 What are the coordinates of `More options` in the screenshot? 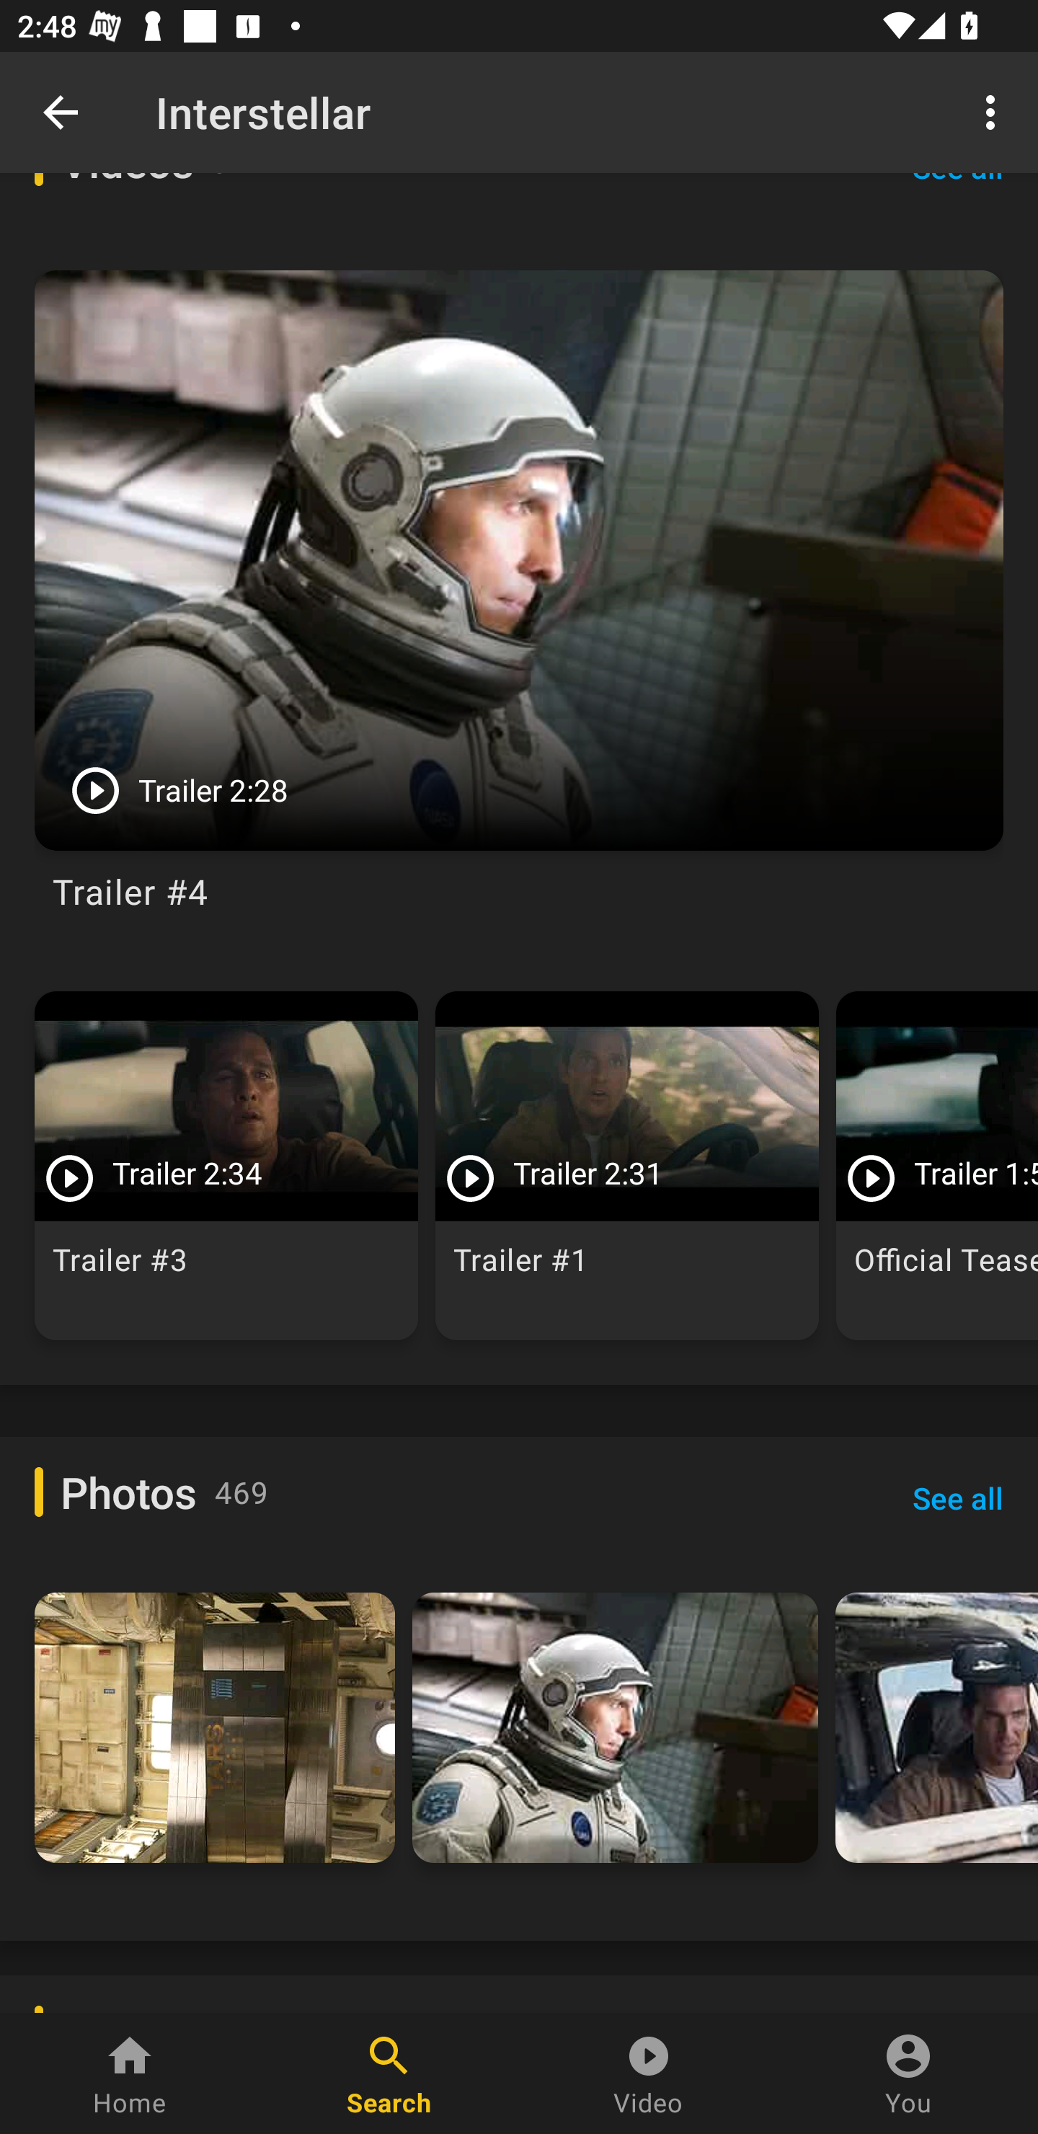 It's located at (995, 111).